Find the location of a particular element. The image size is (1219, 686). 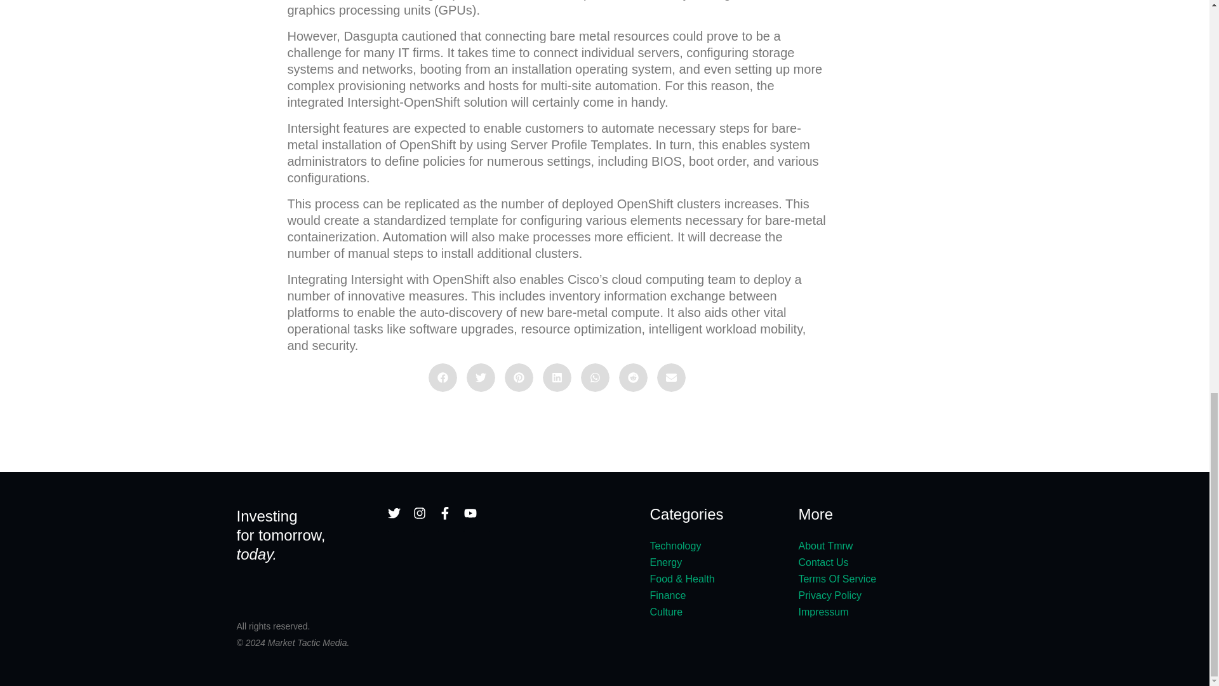

Contact Us is located at coordinates (885, 562).